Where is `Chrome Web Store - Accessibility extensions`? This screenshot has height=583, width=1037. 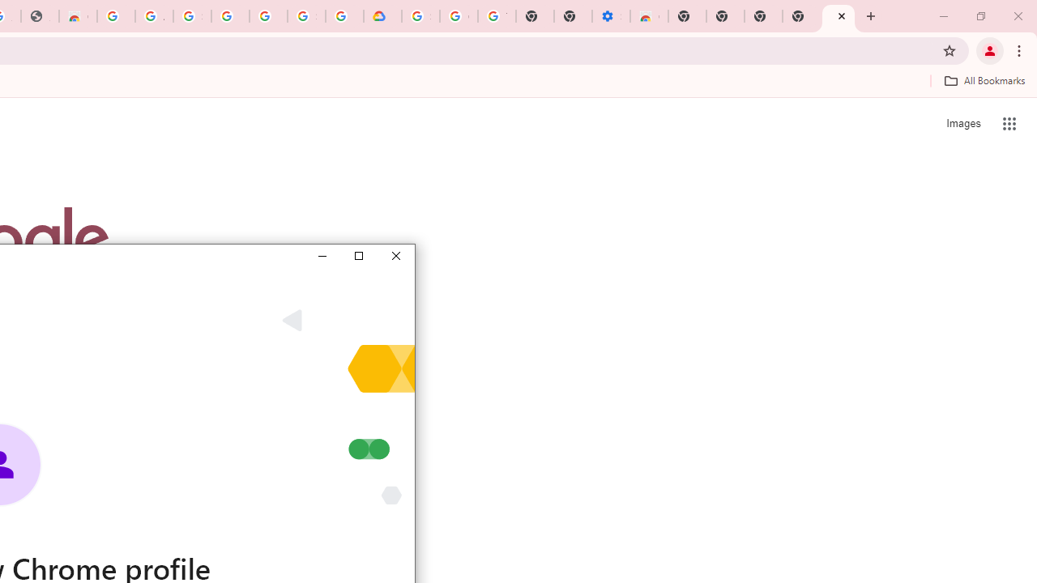 Chrome Web Store - Accessibility extensions is located at coordinates (650, 16).